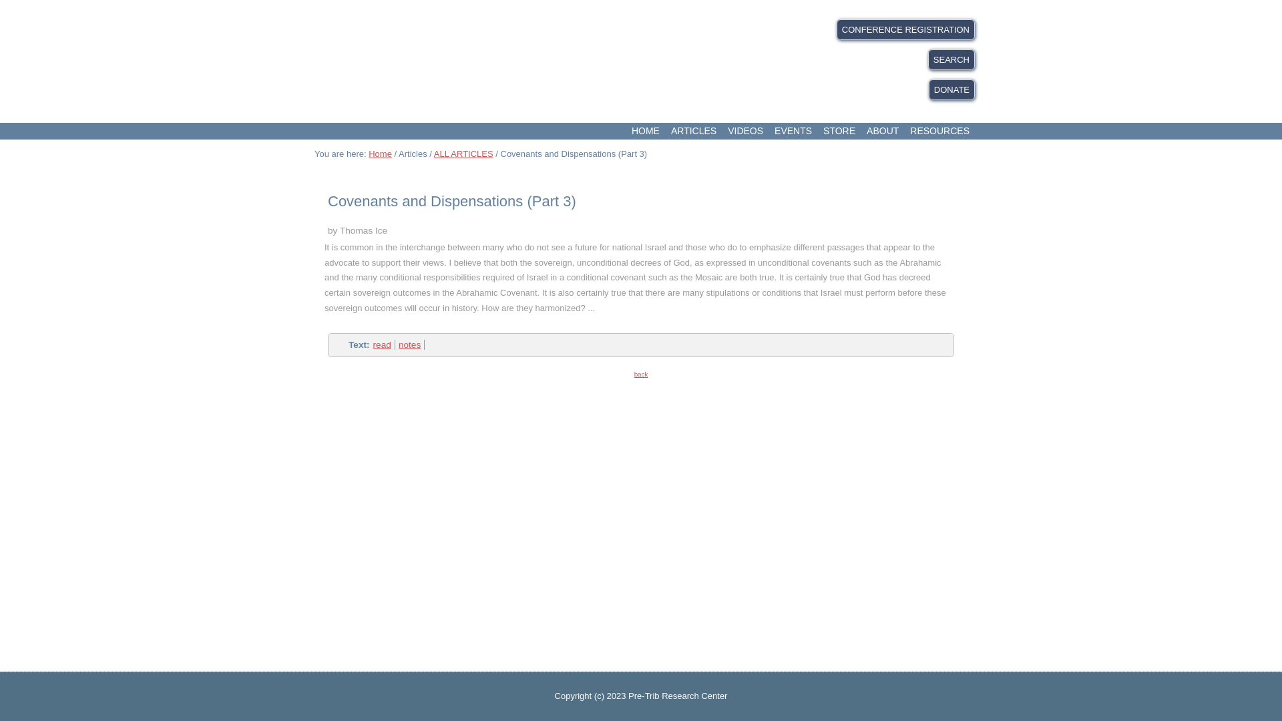 The image size is (1282, 721). What do you see at coordinates (693, 131) in the screenshot?
I see `ARTICLES` at bounding box center [693, 131].